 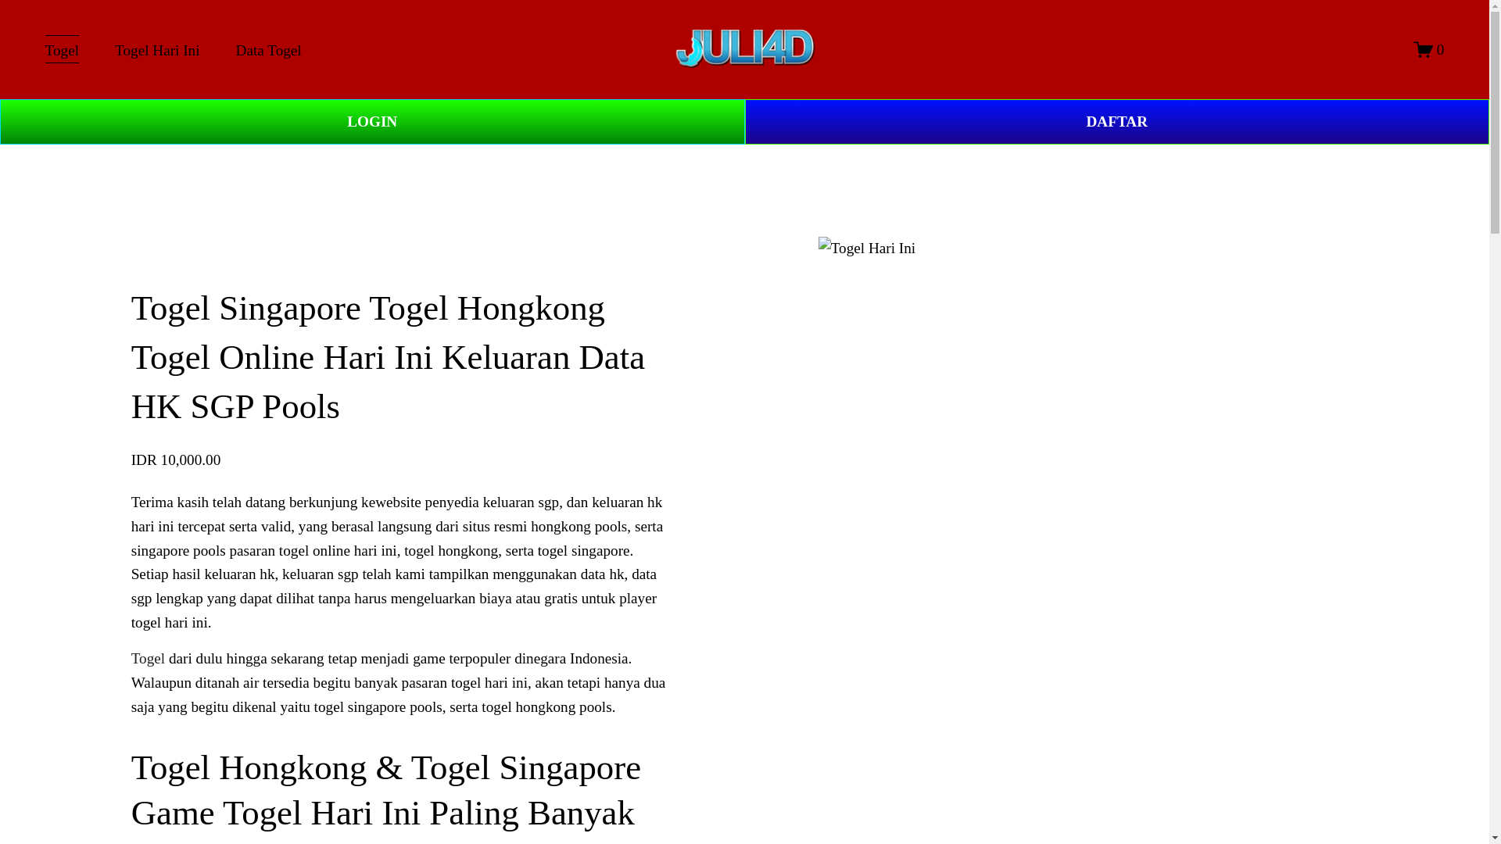 What do you see at coordinates (268, 51) in the screenshot?
I see `Data Togel` at bounding box center [268, 51].